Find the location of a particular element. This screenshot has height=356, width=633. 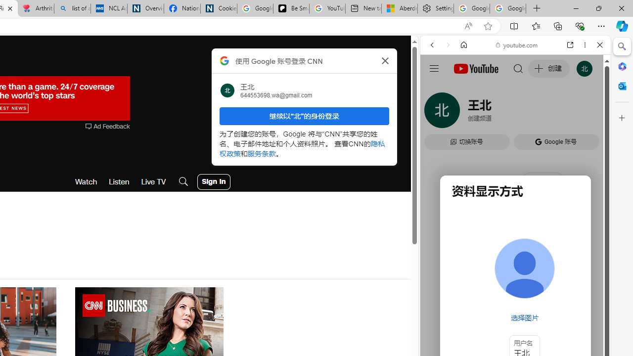

Aberdeen, Hong Kong SAR hourly forecast | Microsoft Weather is located at coordinates (399, 9).